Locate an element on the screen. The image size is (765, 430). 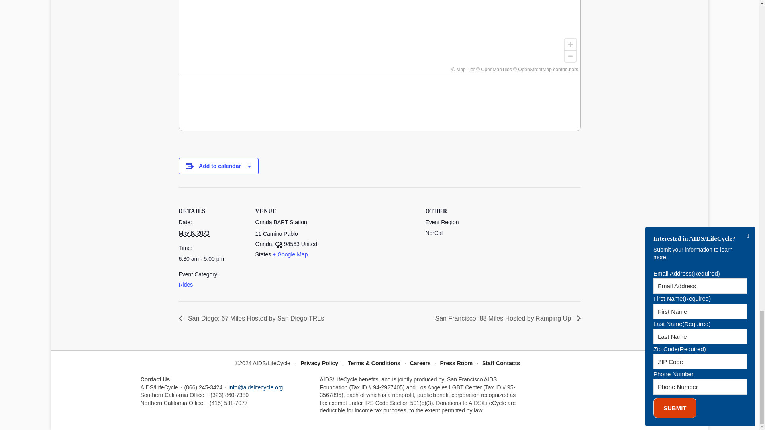
2023-05-06 is located at coordinates (212, 259).